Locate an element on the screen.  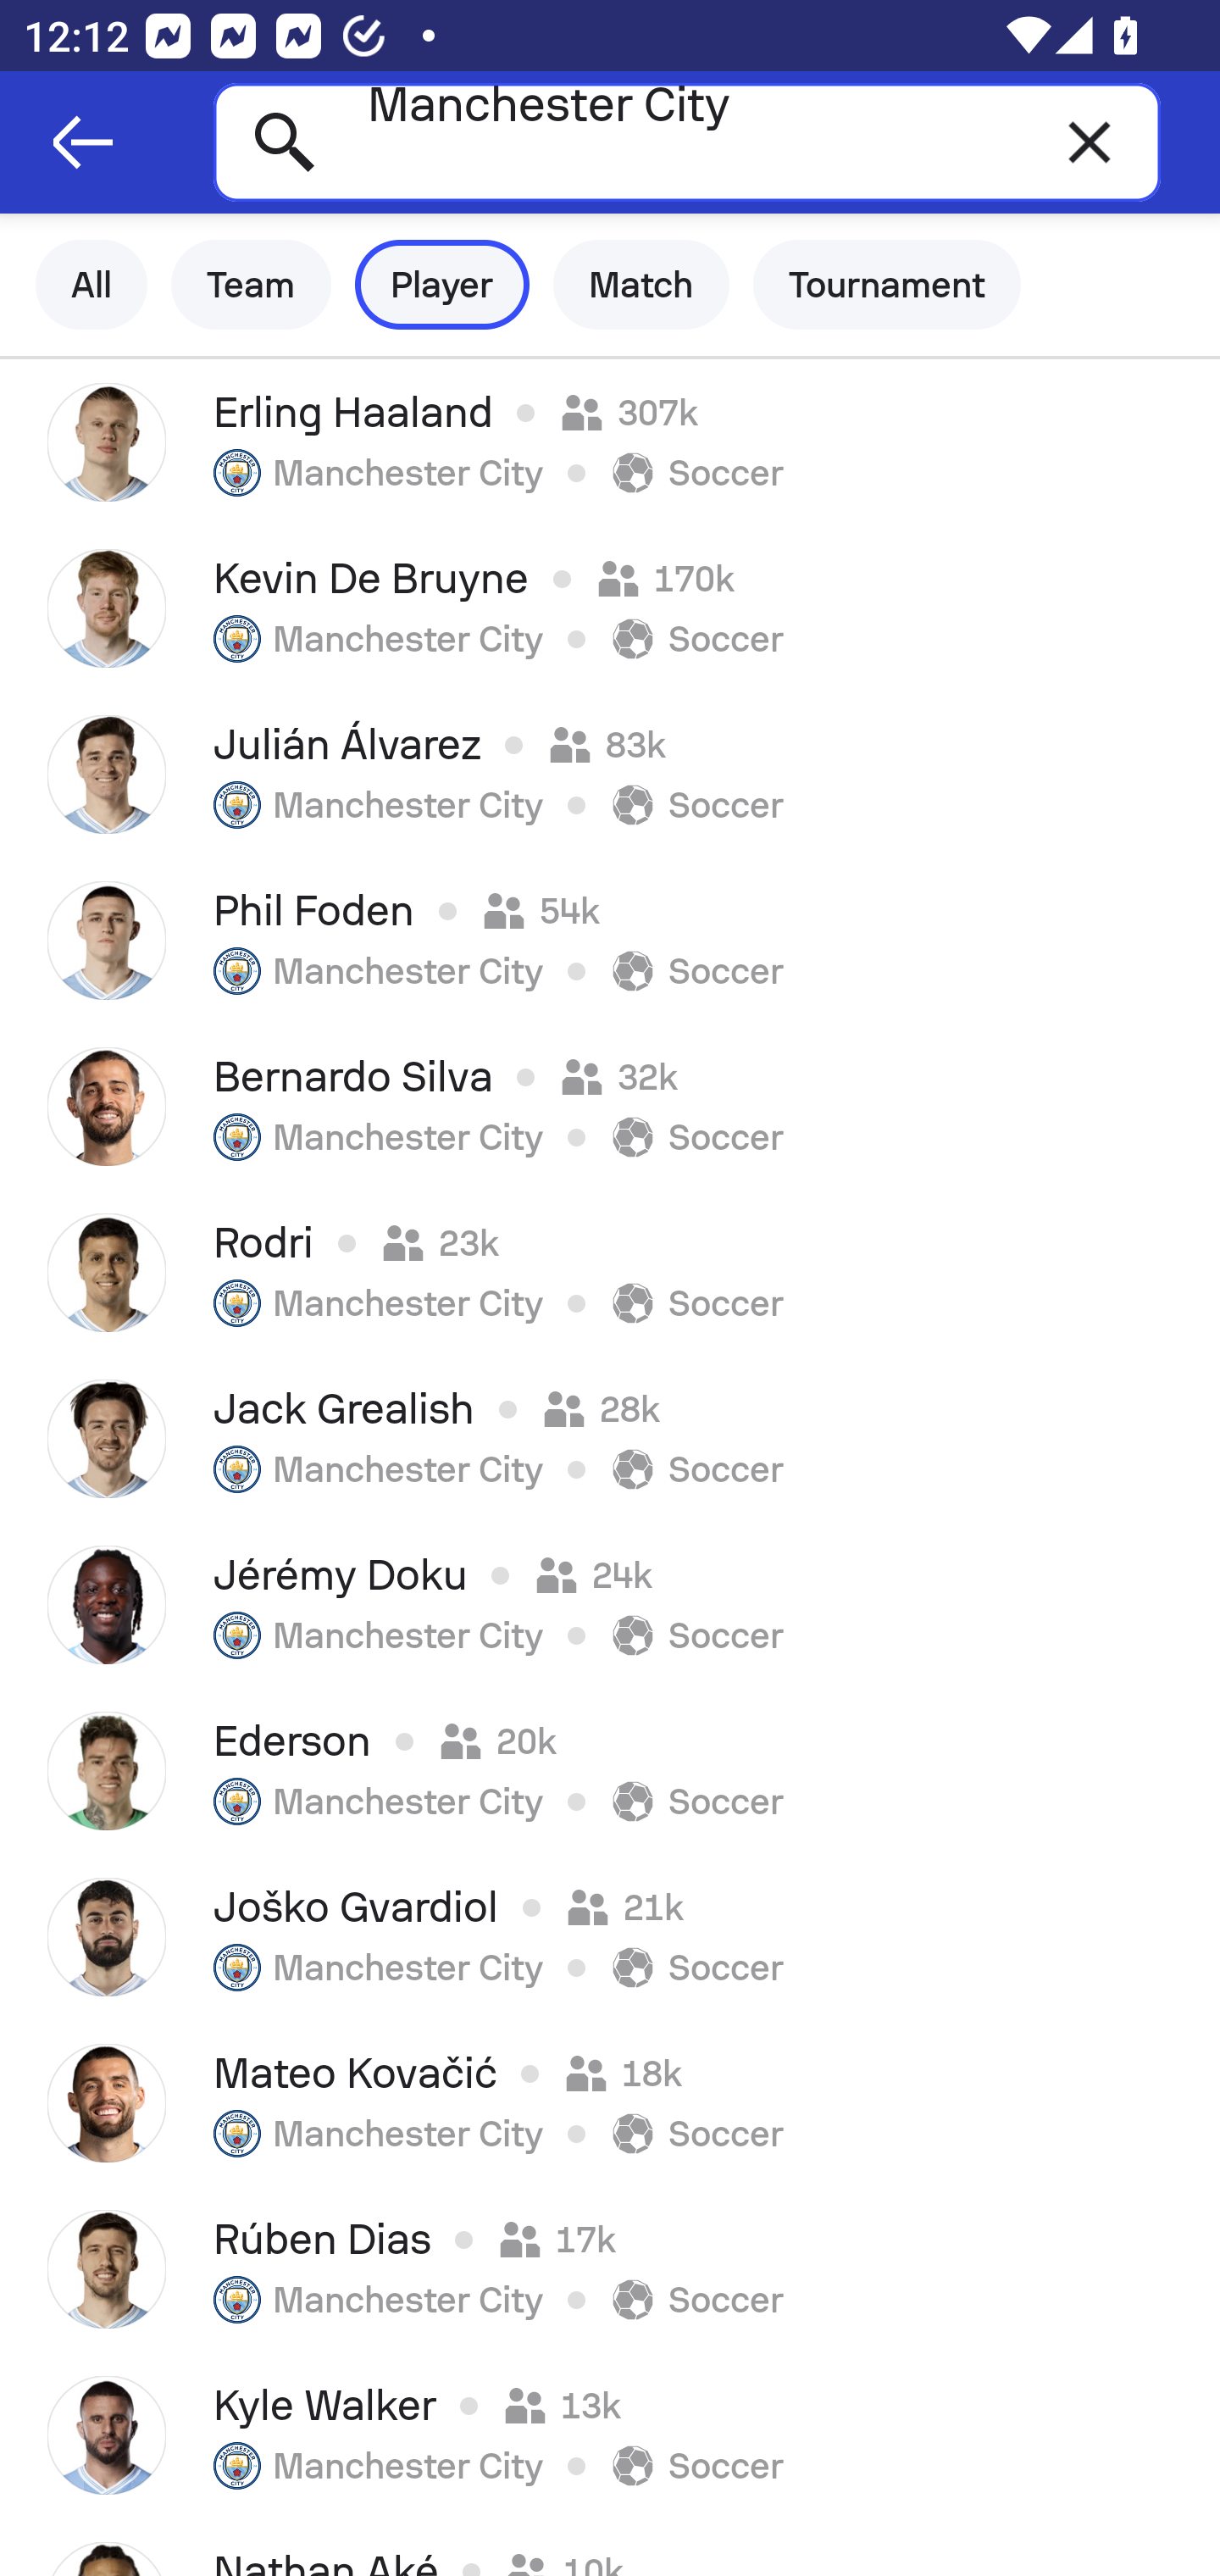
Bernardo Silva 32k Manchester City Soccer is located at coordinates (610, 1106).